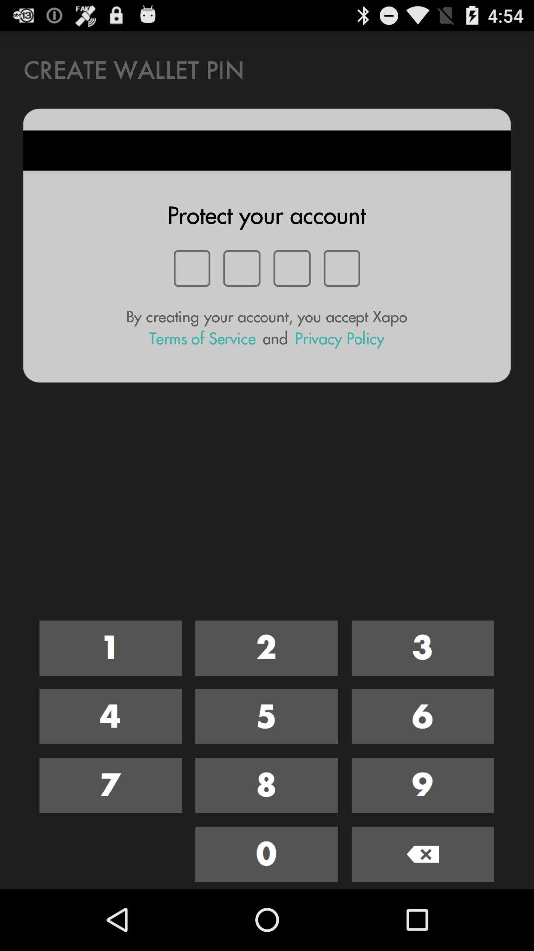  What do you see at coordinates (267, 854) in the screenshot?
I see `zero` at bounding box center [267, 854].